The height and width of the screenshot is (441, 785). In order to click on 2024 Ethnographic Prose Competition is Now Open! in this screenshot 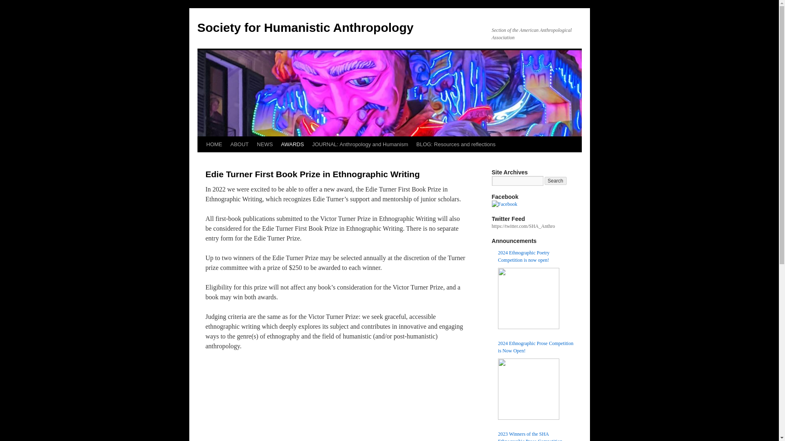, I will do `click(535, 347)`.